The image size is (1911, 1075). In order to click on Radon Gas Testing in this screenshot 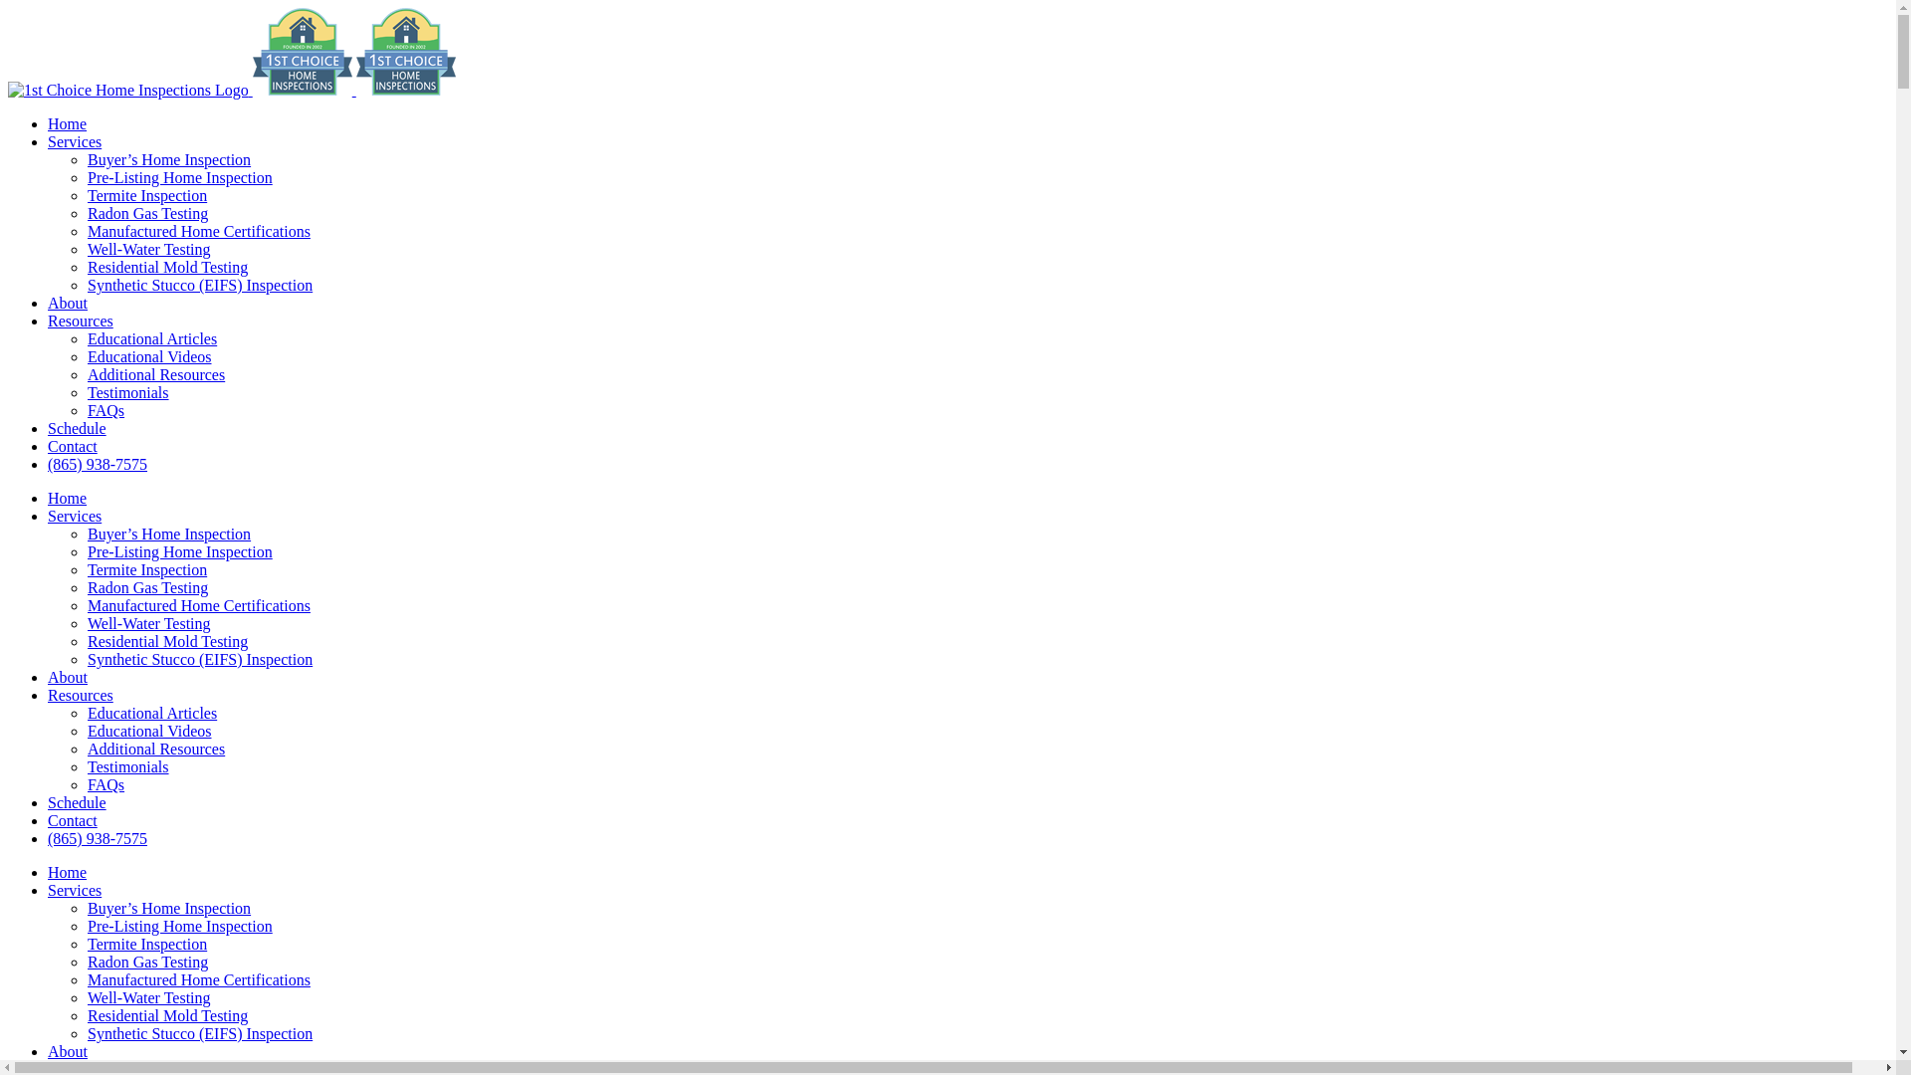, I will do `click(147, 587)`.